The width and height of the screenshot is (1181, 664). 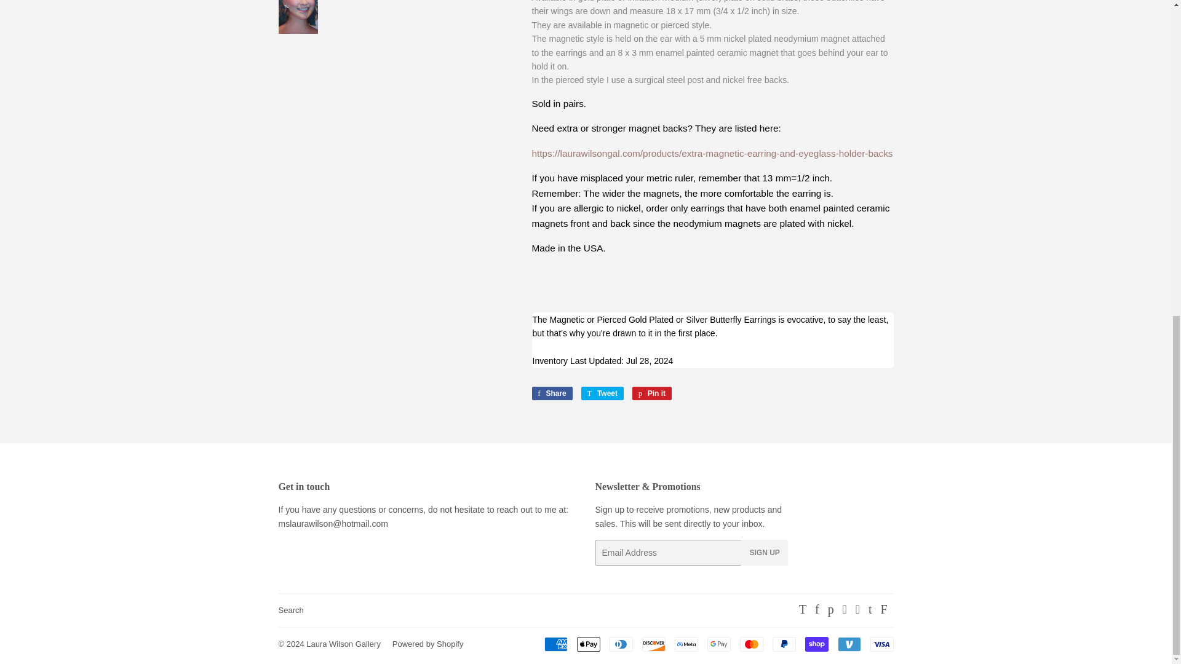 I want to click on Laura Wilson Gallery  on Twitter, so click(x=803, y=610).